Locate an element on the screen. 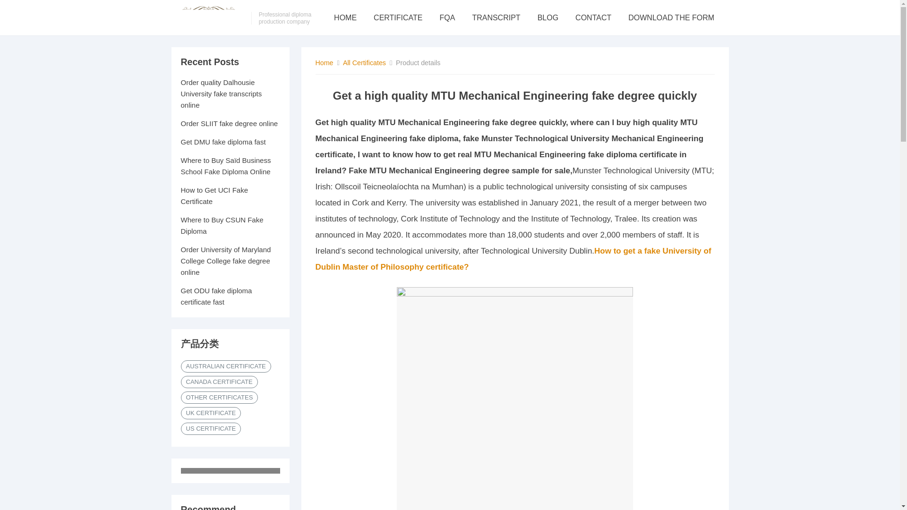 The width and height of the screenshot is (907, 510). CANADA CERTIFICATE is located at coordinates (219, 382).